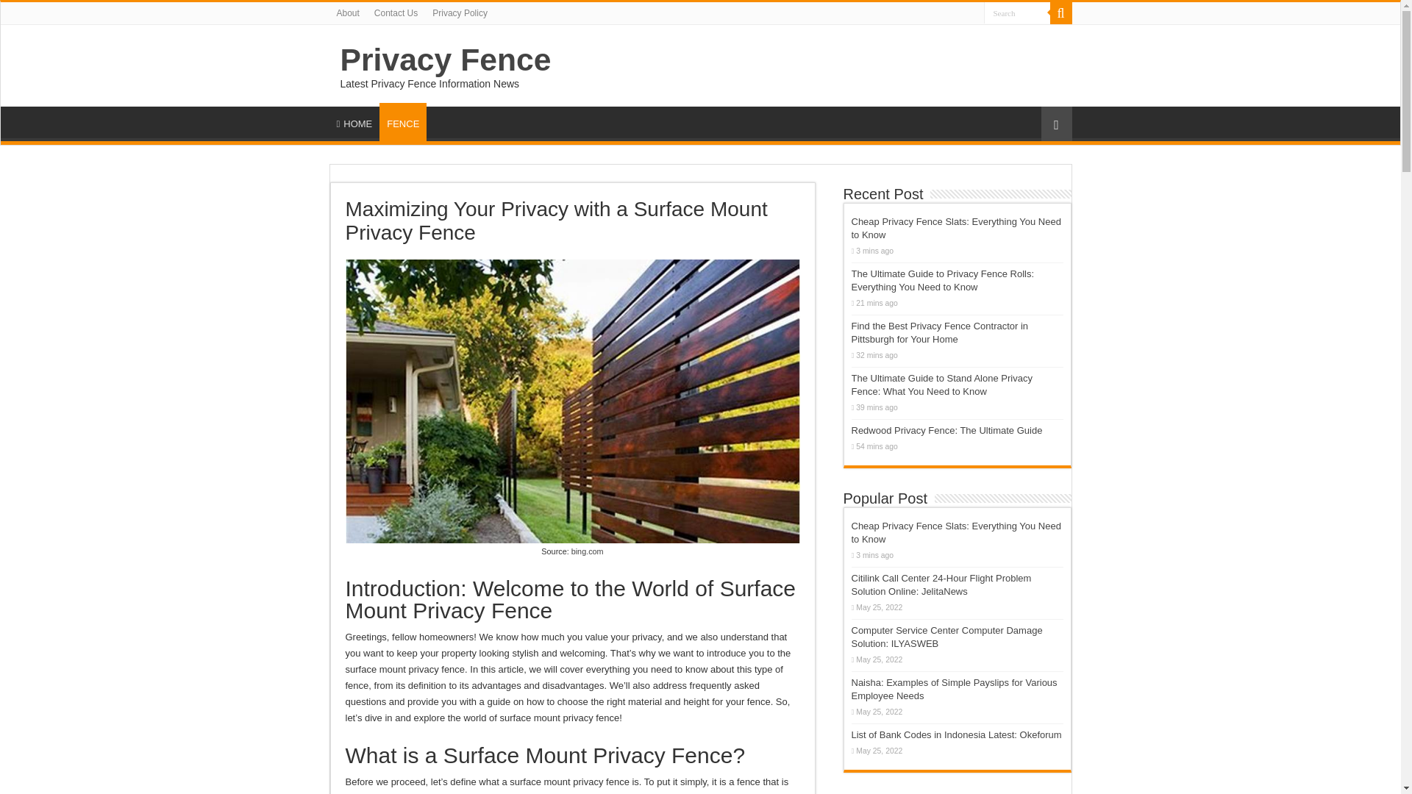 This screenshot has width=1412, height=794. What do you see at coordinates (588, 551) in the screenshot?
I see `bing.com` at bounding box center [588, 551].